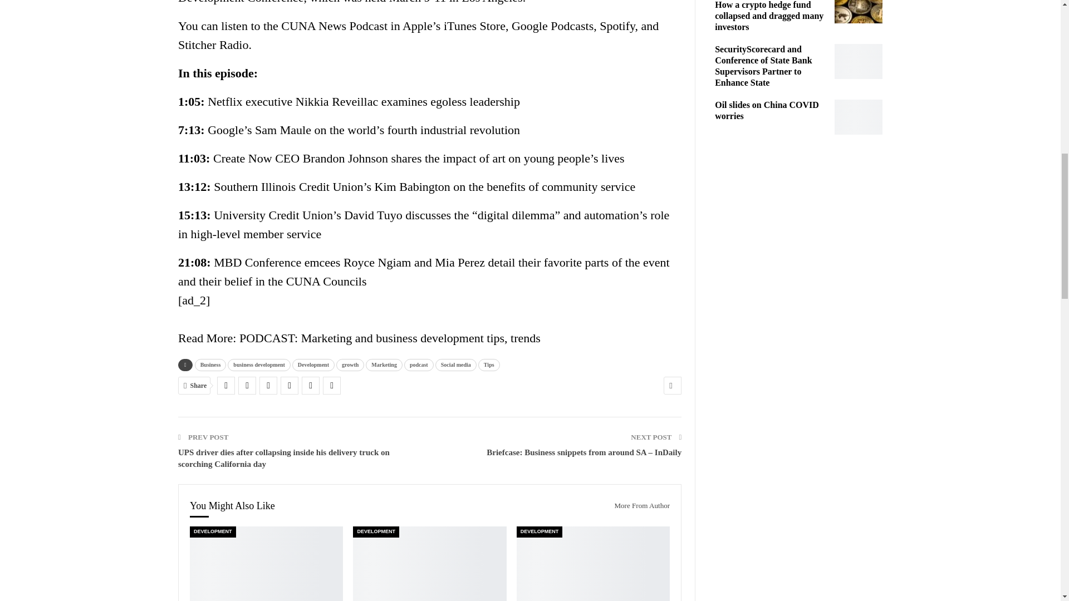 Image resolution: width=1069 pixels, height=601 pixels. What do you see at coordinates (313, 365) in the screenshot?
I see `Development` at bounding box center [313, 365].